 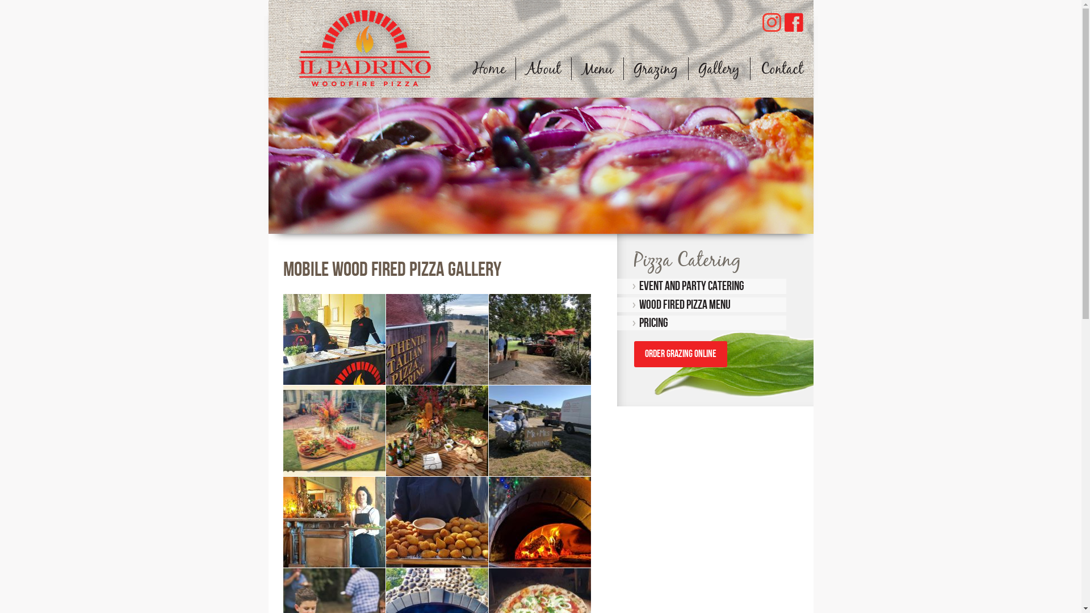 I want to click on You are viewing the image with filename 1532199109234.png, so click(x=334, y=339).